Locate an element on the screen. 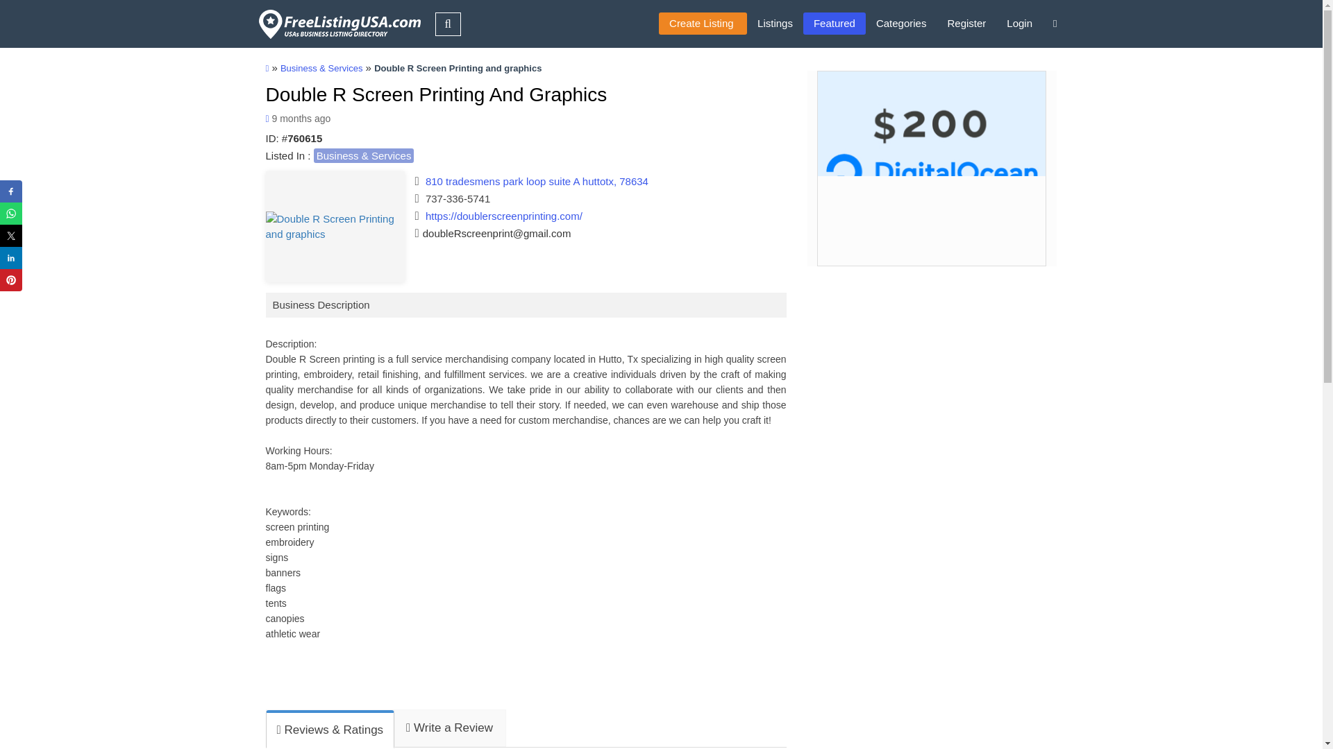 The height and width of the screenshot is (749, 1333). Login is located at coordinates (1019, 24).